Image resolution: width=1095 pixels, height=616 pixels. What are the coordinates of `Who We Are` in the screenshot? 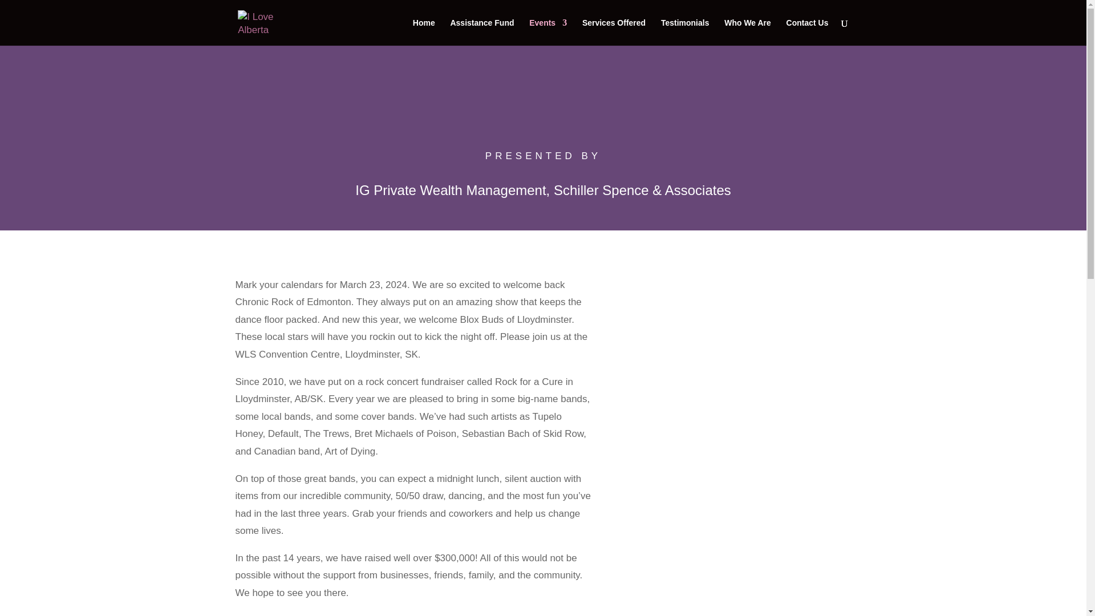 It's located at (747, 32).